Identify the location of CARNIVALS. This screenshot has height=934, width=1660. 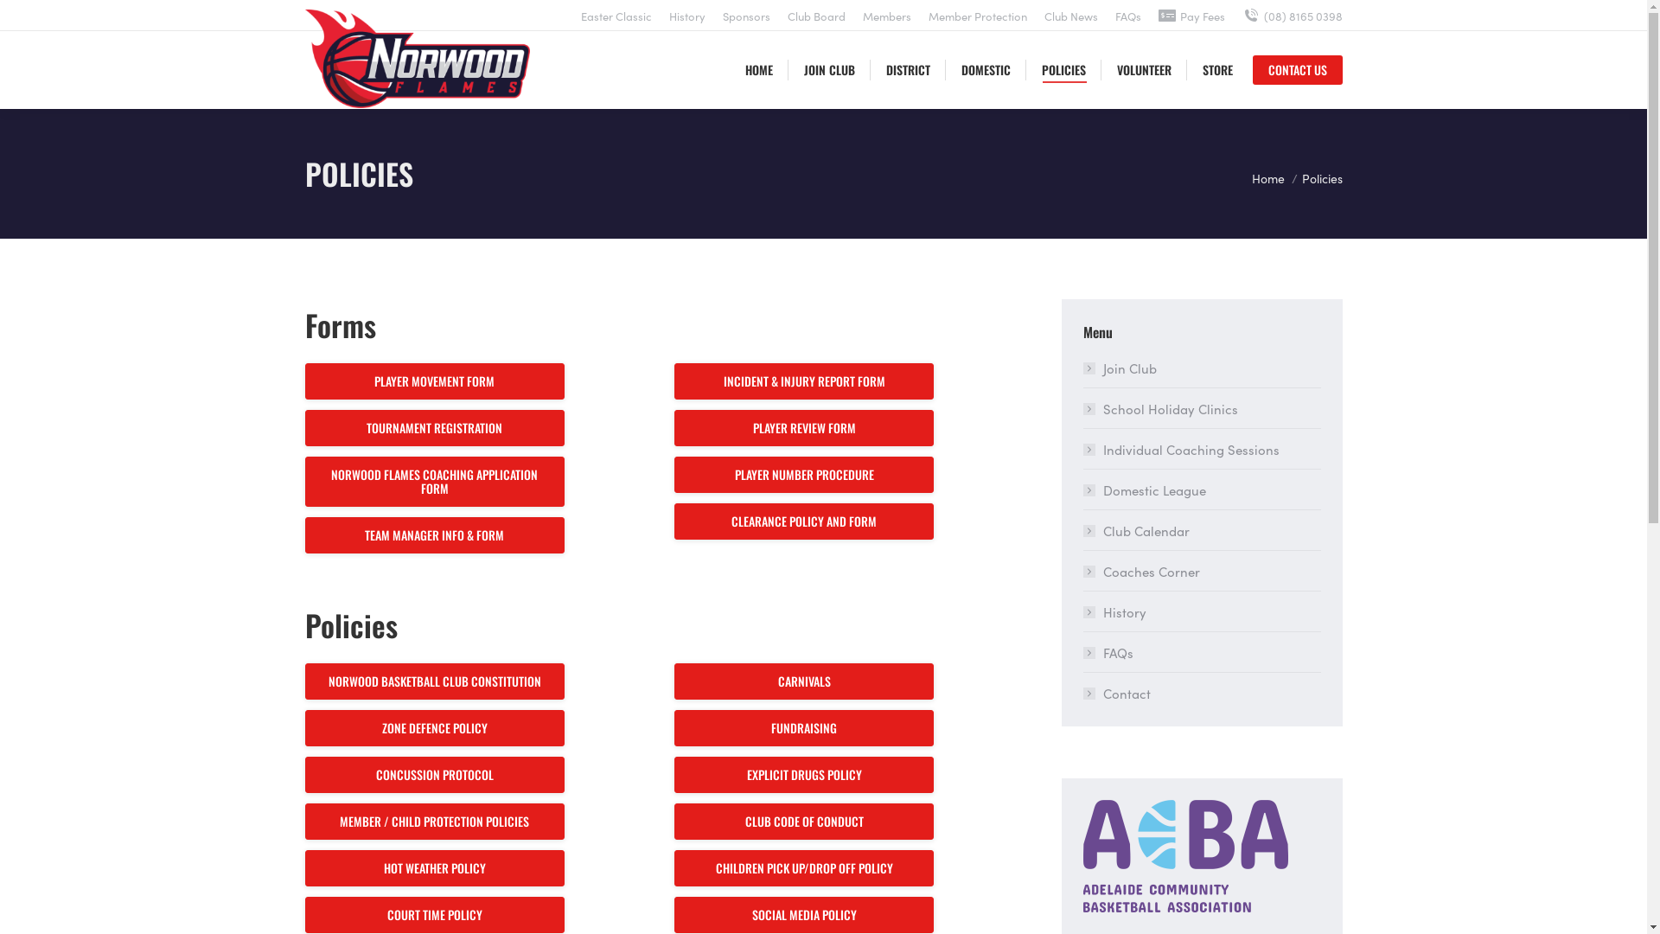
(804, 681).